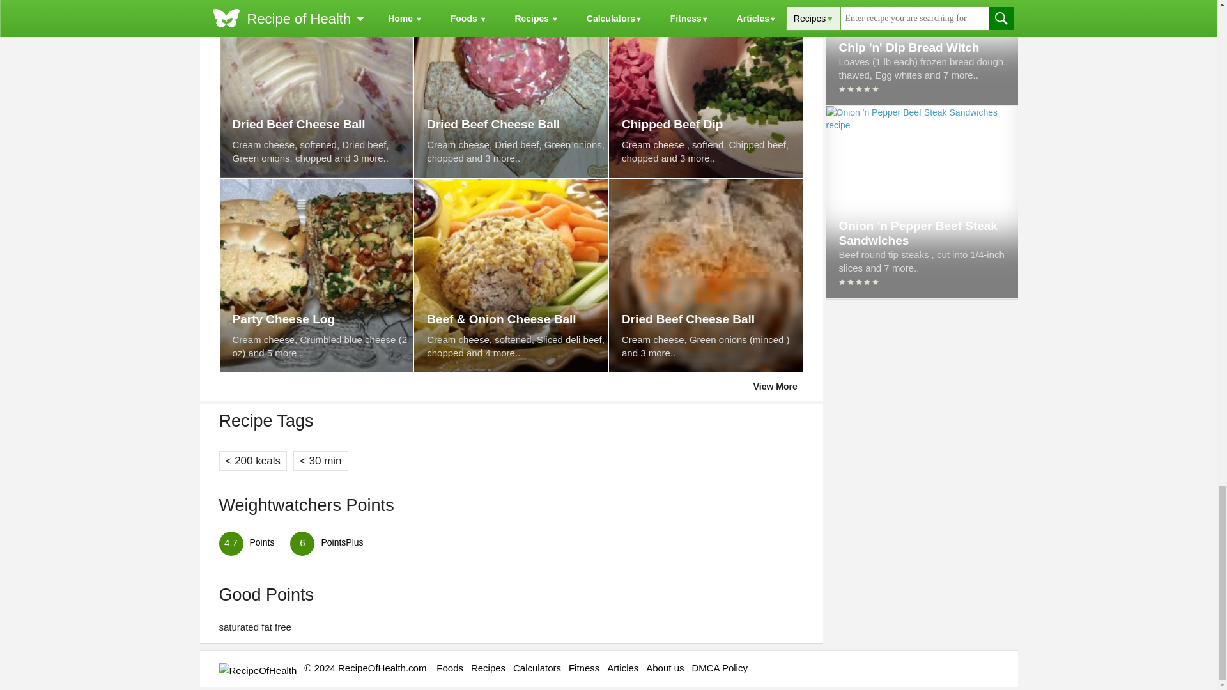  What do you see at coordinates (584, 668) in the screenshot?
I see `Fitness` at bounding box center [584, 668].